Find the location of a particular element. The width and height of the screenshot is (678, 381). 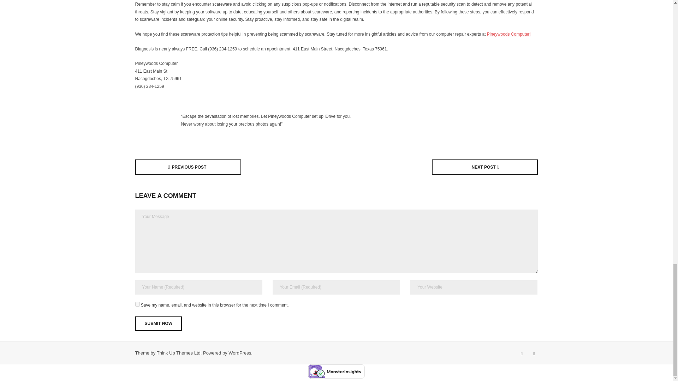

PREVIOUS POST is located at coordinates (188, 167).